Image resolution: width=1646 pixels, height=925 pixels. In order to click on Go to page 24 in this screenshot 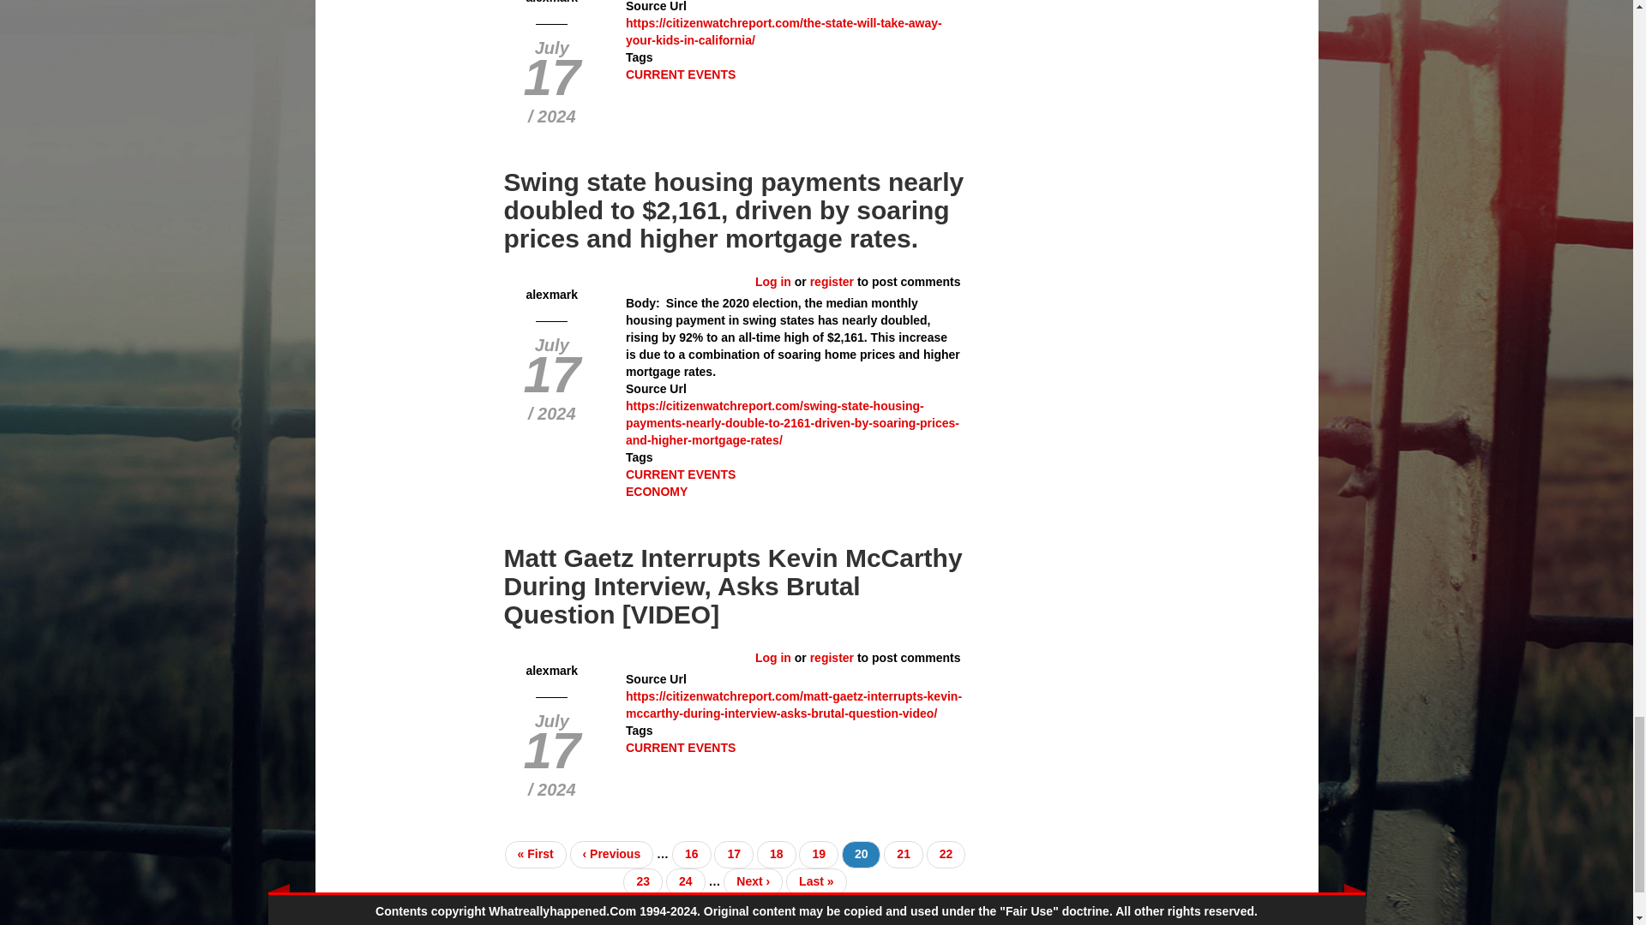, I will do `click(686, 882)`.